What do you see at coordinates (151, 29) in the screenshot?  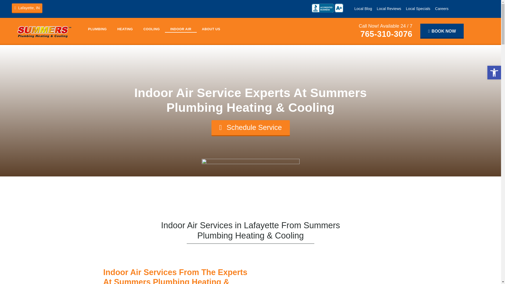 I see `COOLING` at bounding box center [151, 29].